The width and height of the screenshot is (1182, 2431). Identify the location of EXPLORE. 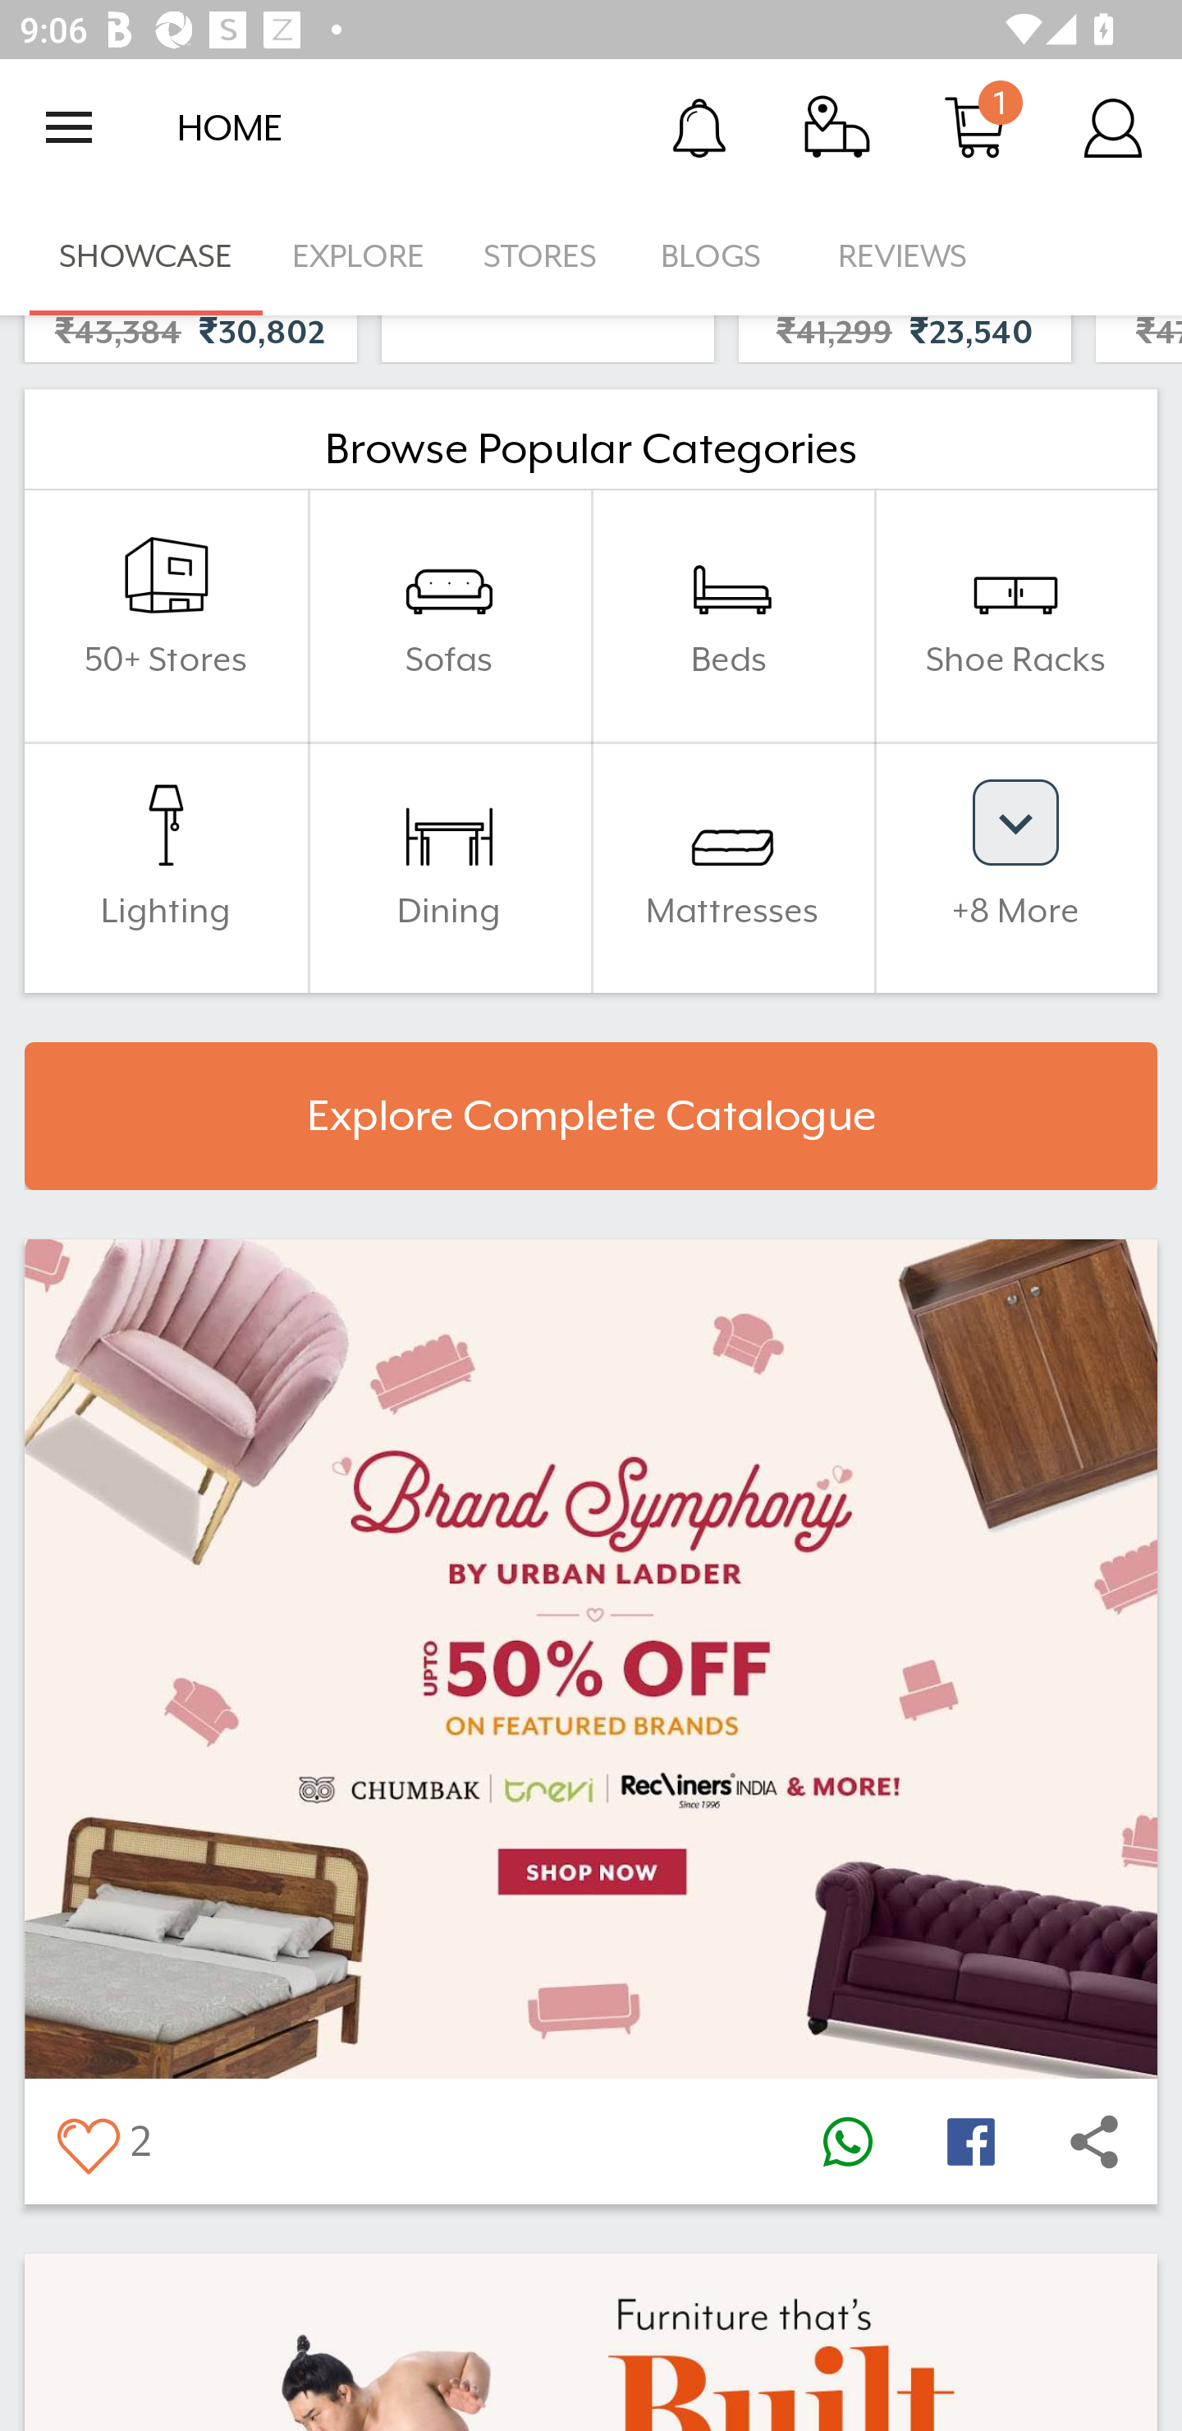
(358, 256).